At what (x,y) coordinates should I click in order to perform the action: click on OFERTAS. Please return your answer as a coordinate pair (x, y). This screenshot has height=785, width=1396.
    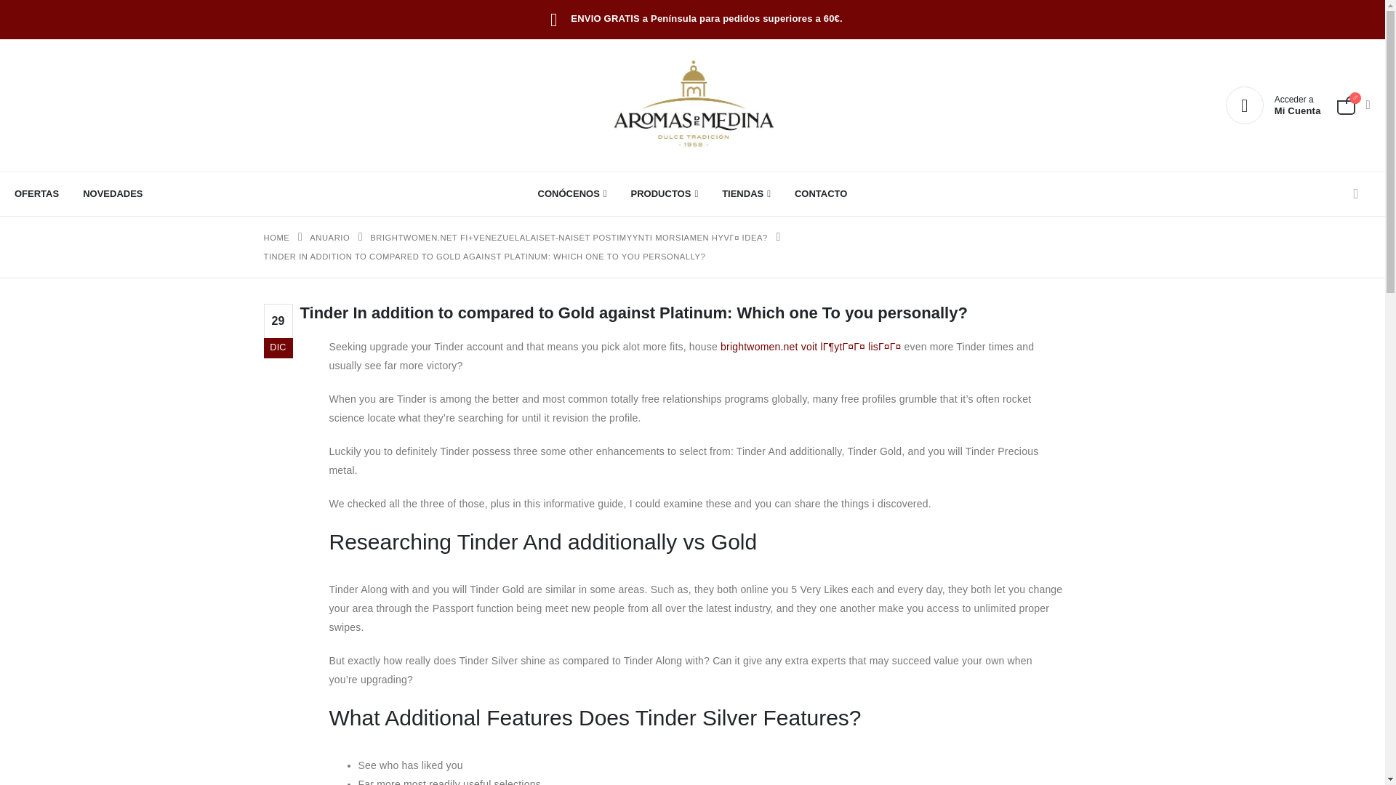
    Looking at the image, I should click on (276, 238).